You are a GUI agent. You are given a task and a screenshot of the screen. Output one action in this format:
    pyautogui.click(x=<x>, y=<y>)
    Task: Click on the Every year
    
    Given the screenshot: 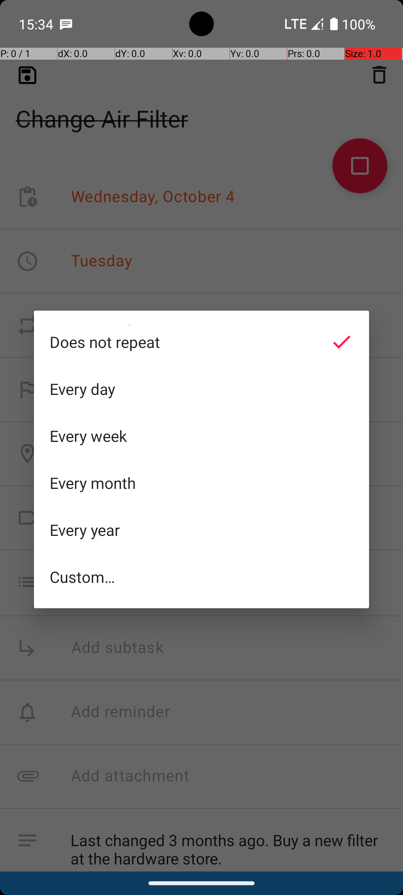 What is the action you would take?
    pyautogui.click(x=201, y=530)
    